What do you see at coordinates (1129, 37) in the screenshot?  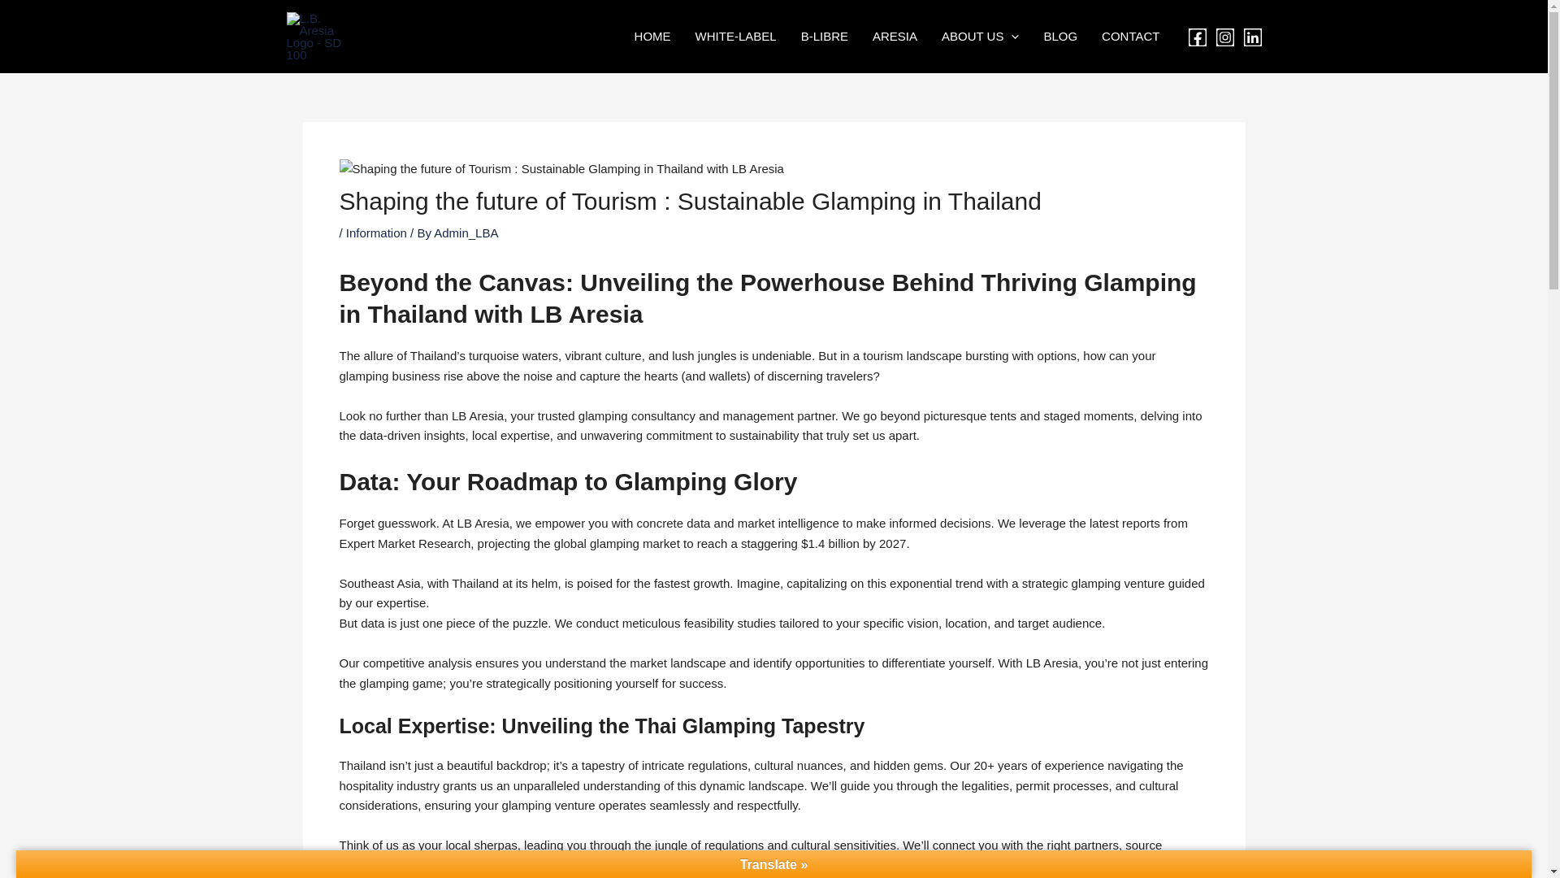 I see `CONTACT` at bounding box center [1129, 37].